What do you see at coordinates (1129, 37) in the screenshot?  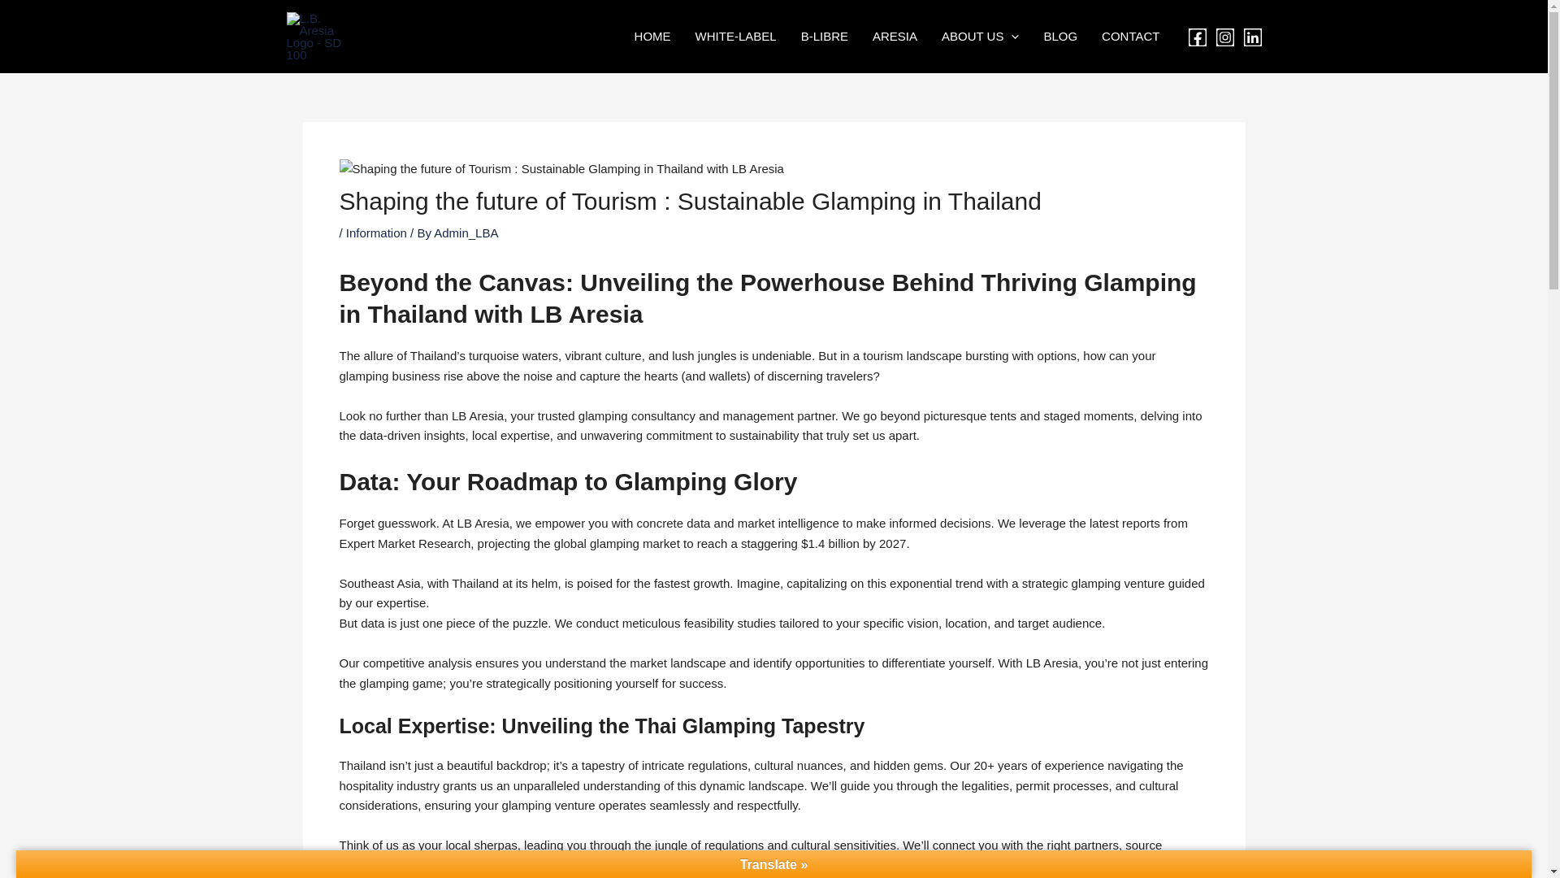 I see `CONTACT` at bounding box center [1129, 37].